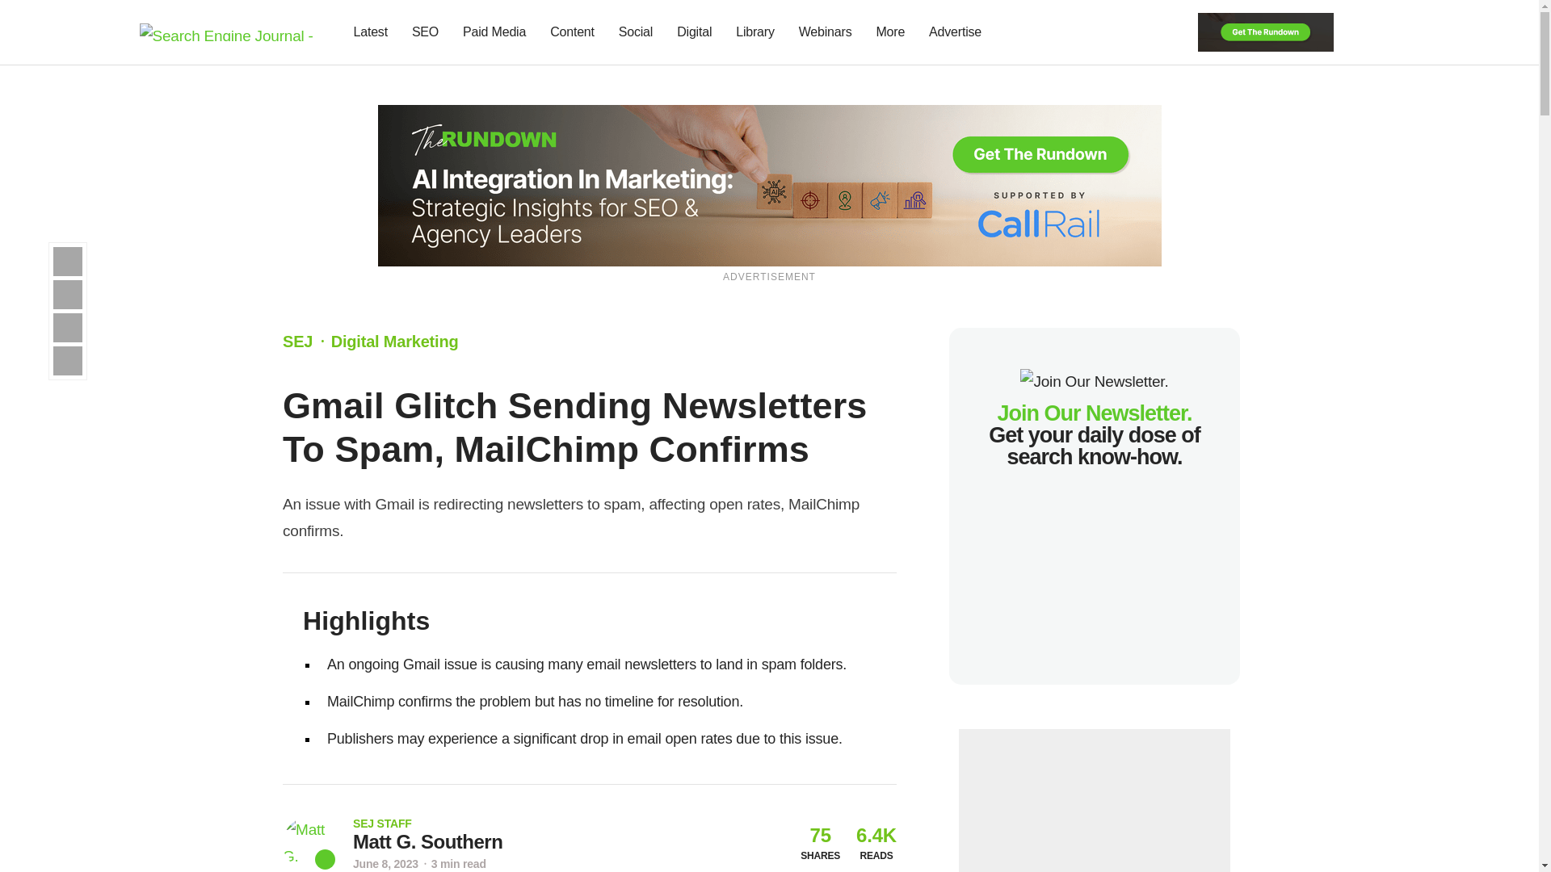 This screenshot has height=872, width=1551. I want to click on Get The Rundown, so click(770, 184).